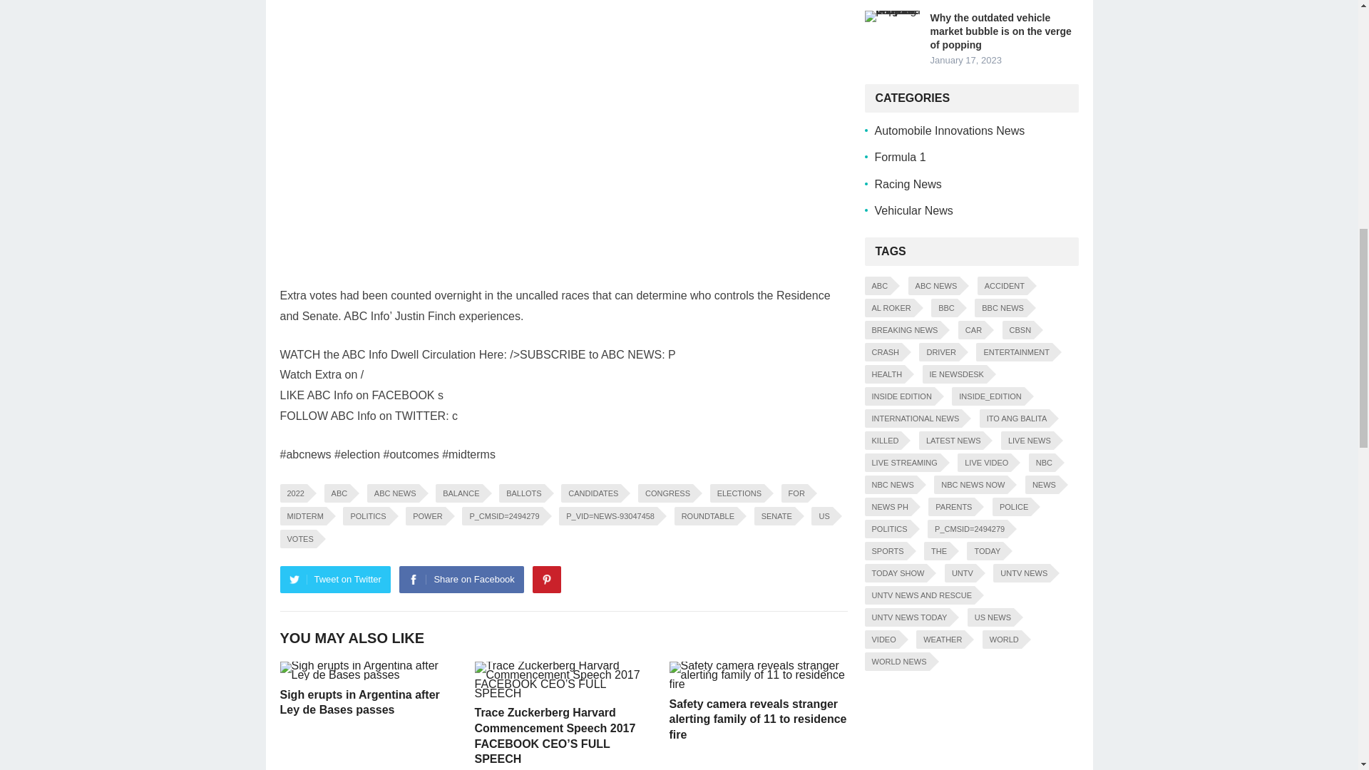 The height and width of the screenshot is (770, 1369). I want to click on CANDIDATES, so click(591, 493).